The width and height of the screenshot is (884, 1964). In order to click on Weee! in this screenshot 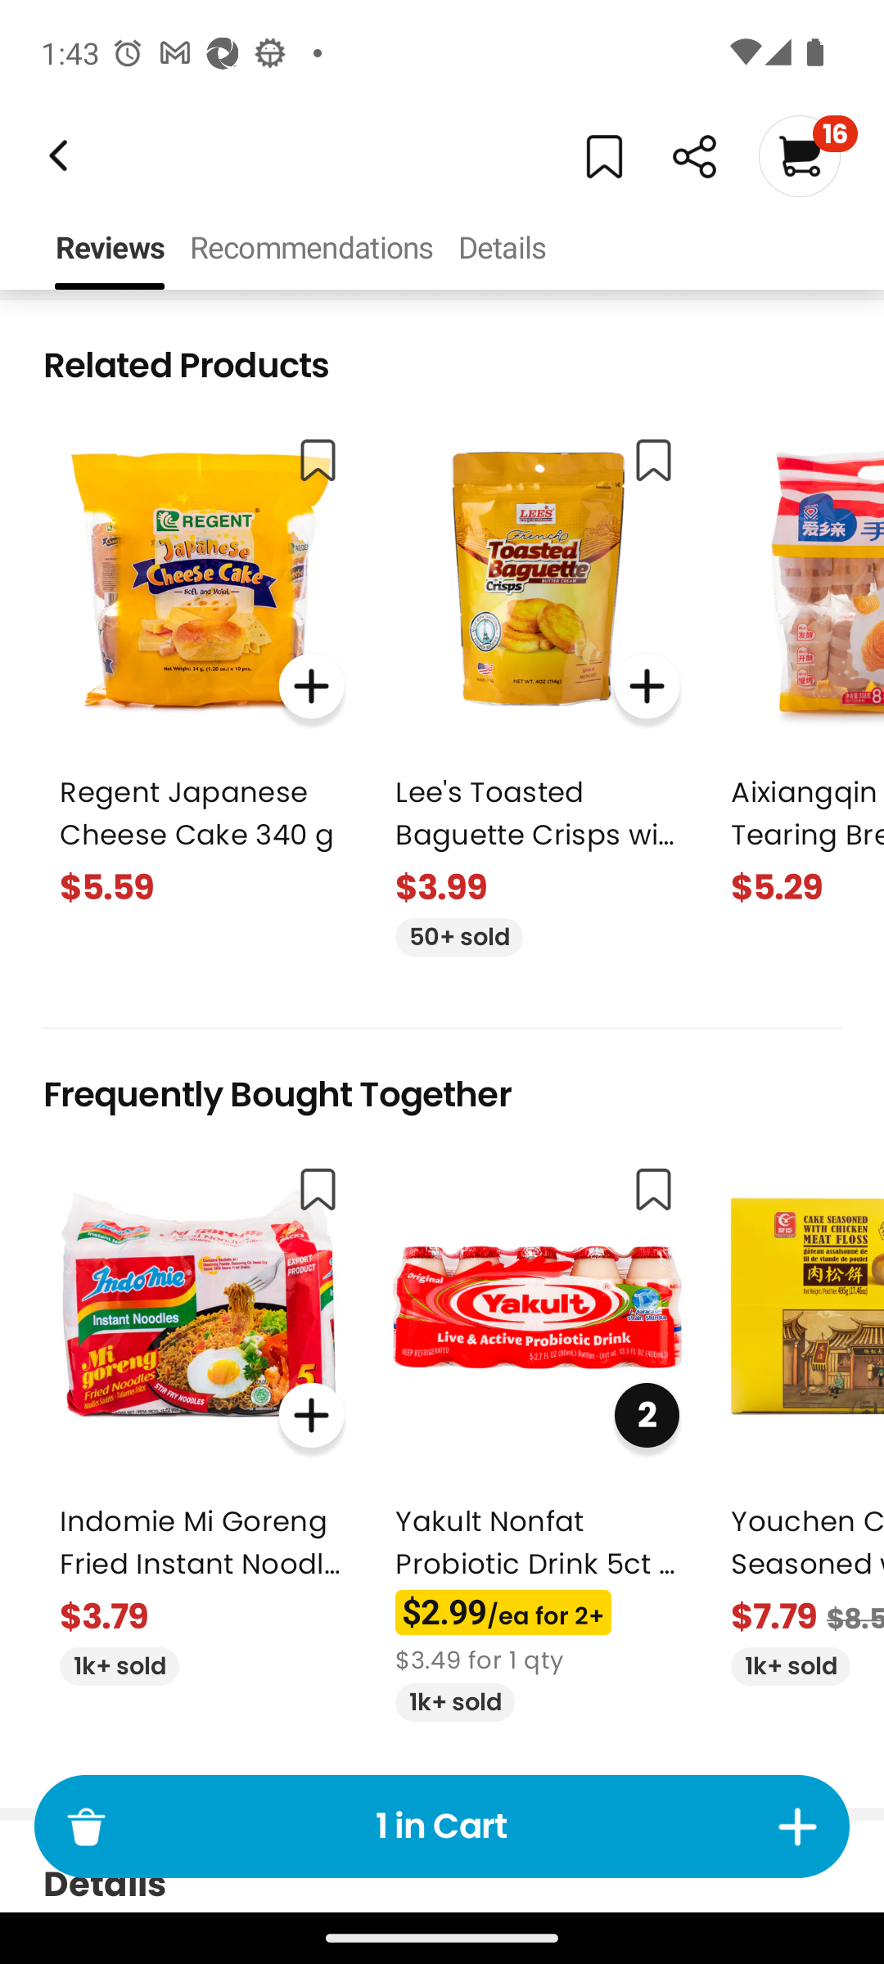, I will do `click(694, 157)`.